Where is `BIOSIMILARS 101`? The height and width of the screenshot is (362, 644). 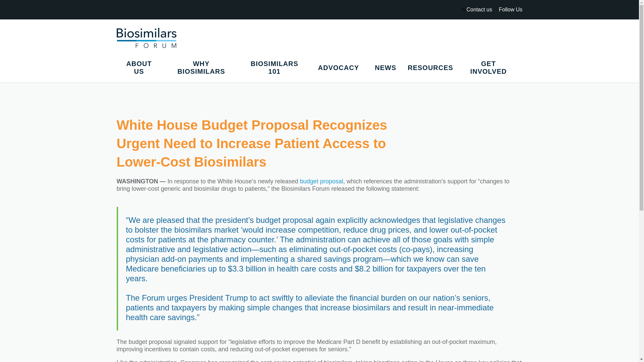 BIOSIMILARS 101 is located at coordinates (276, 68).